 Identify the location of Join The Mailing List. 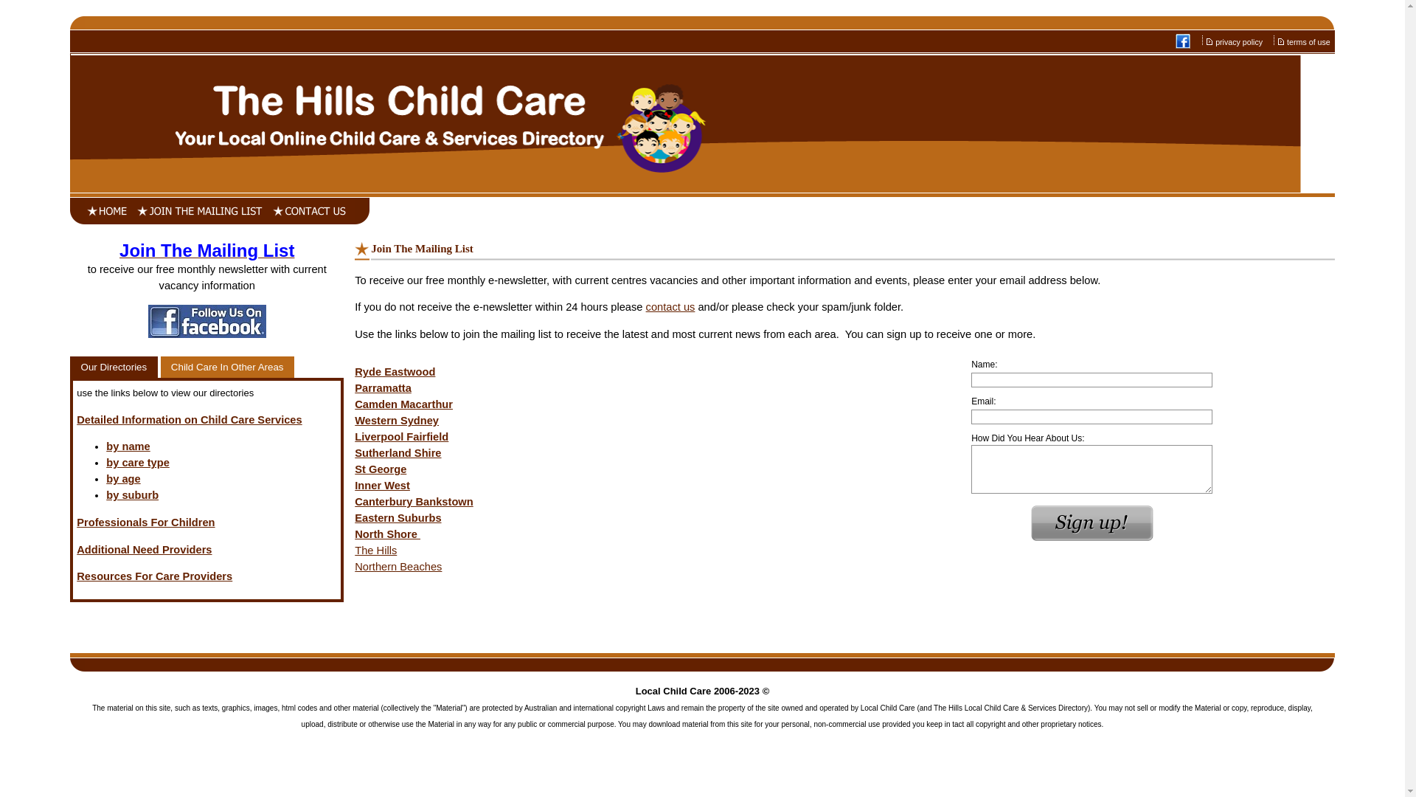
(206, 253).